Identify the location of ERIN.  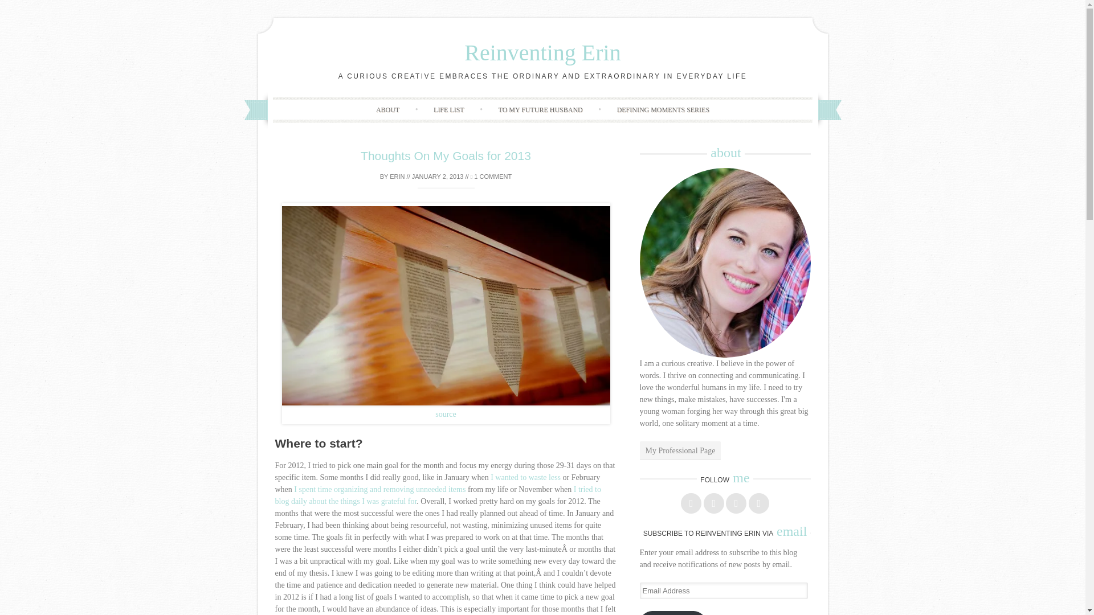
(397, 177).